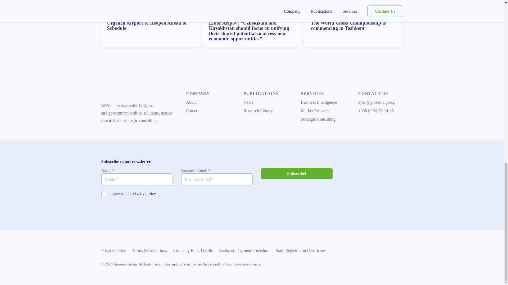 The width and height of the screenshot is (508, 285). I want to click on UZA News, so click(278, 14).